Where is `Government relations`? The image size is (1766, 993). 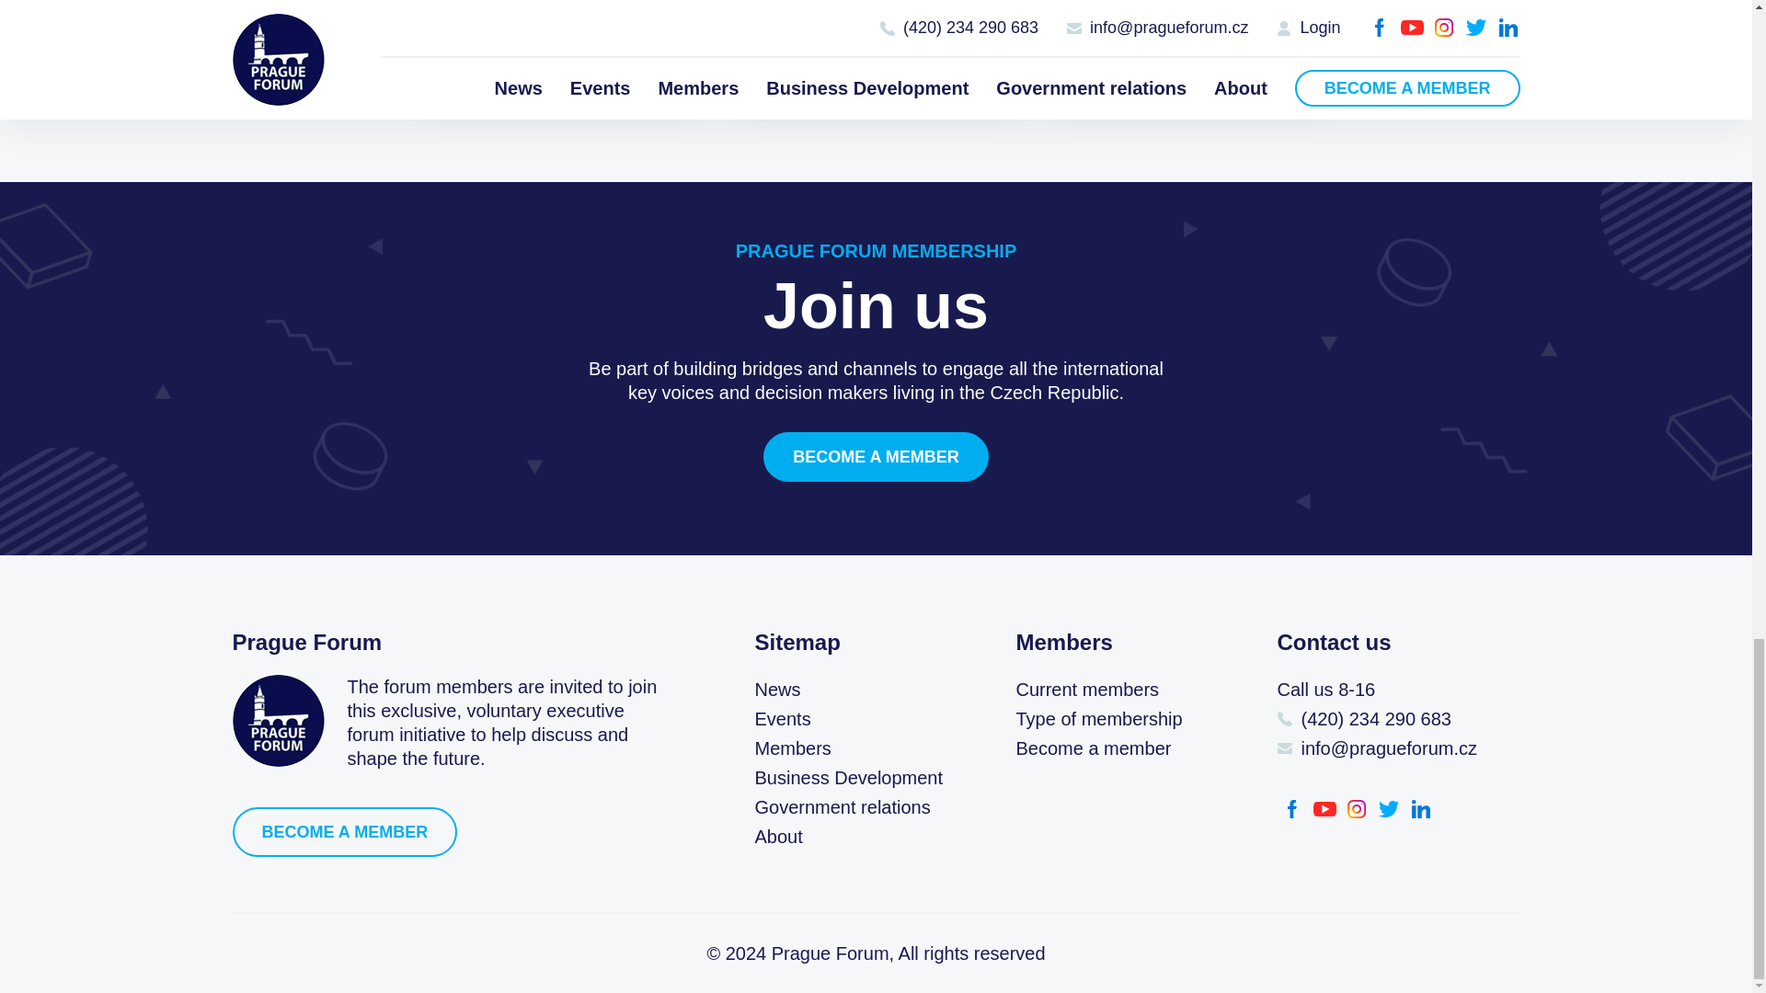
Government relations is located at coordinates (842, 807).